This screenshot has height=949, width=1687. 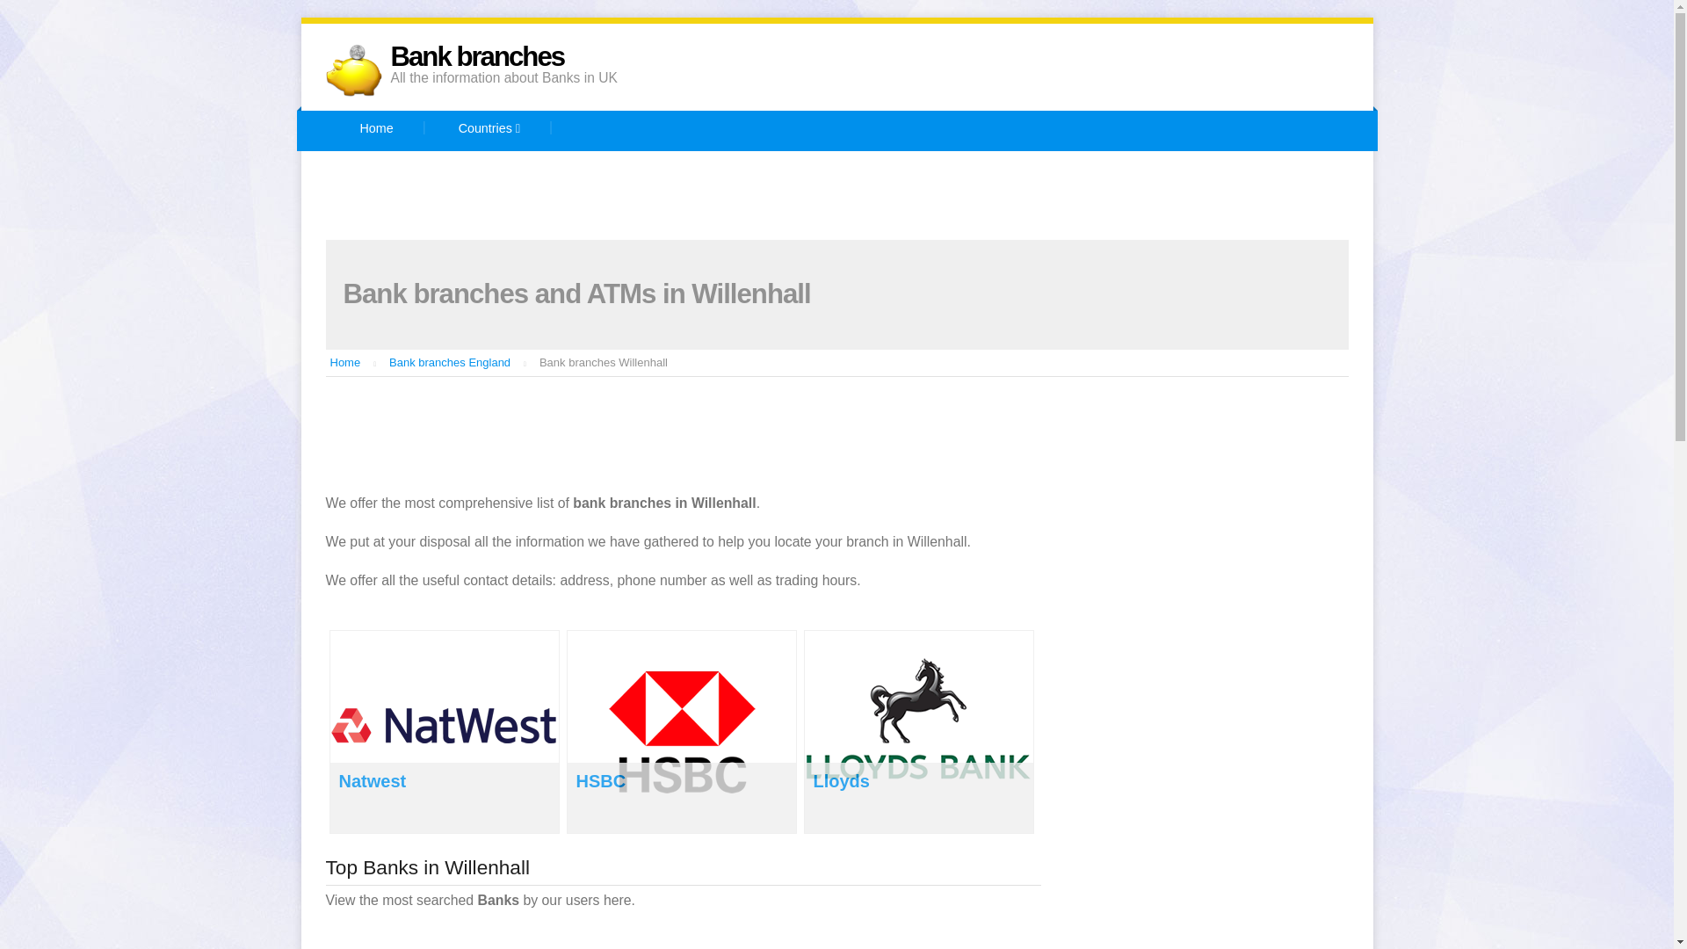 I want to click on Royal Bank Of Scotland, so click(x=568, y=217).